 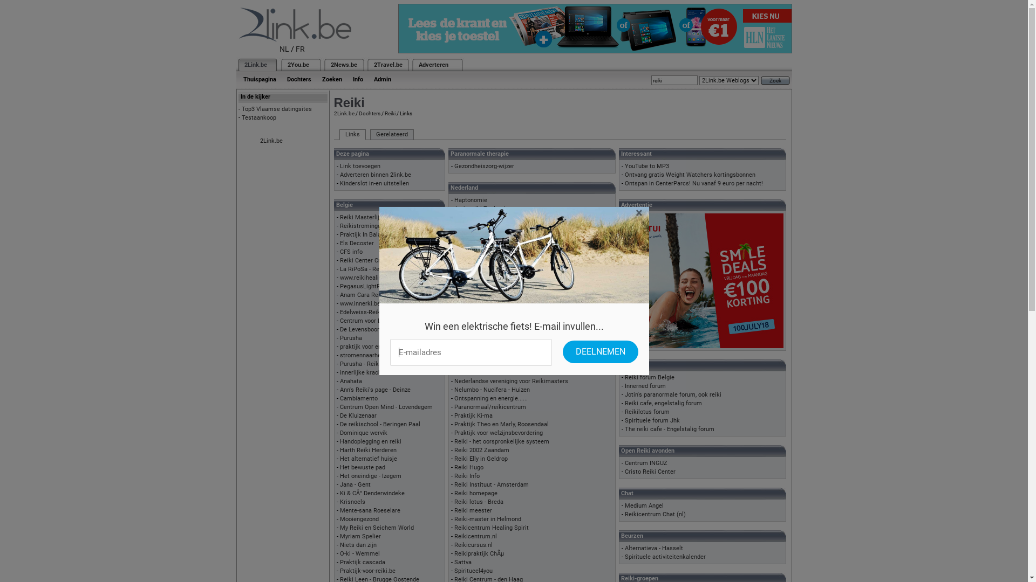 What do you see at coordinates (664, 403) in the screenshot?
I see `Reiki cafe, engelstalig forum` at bounding box center [664, 403].